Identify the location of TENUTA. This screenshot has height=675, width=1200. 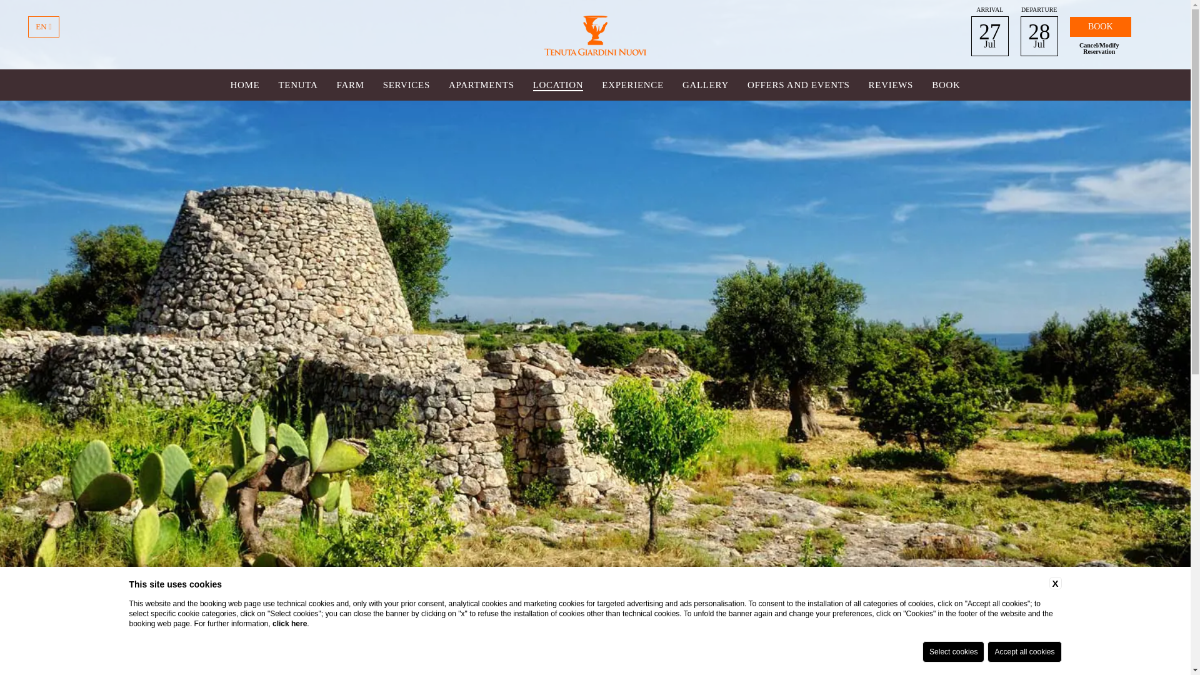
(297, 85).